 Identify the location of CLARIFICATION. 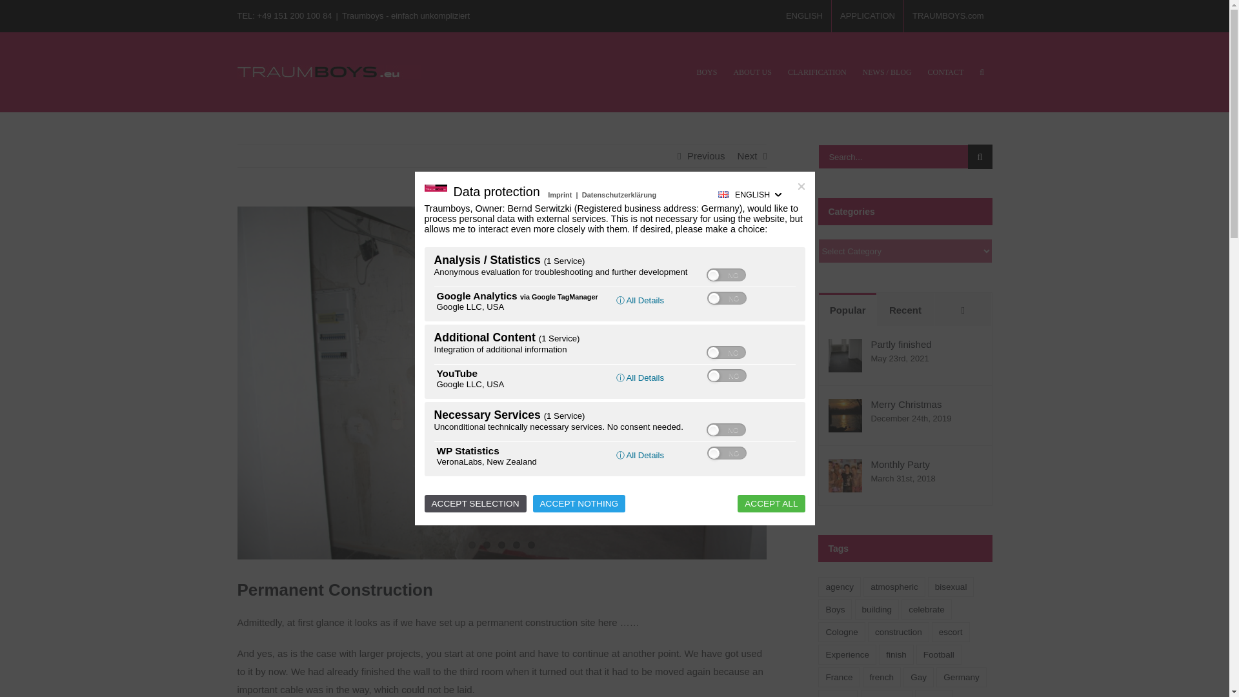
(817, 72).